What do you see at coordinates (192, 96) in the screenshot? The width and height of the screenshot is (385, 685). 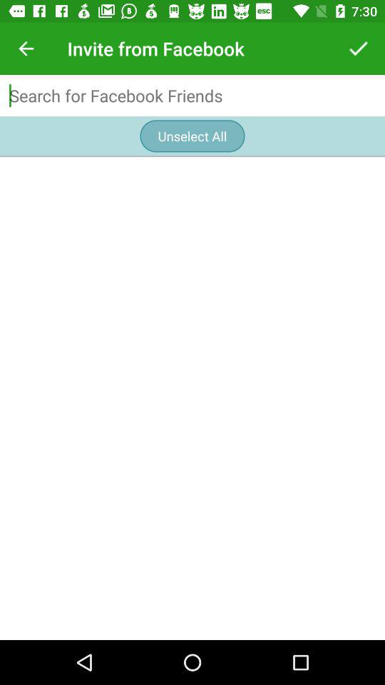 I see `open the item above the unselect all icon` at bounding box center [192, 96].